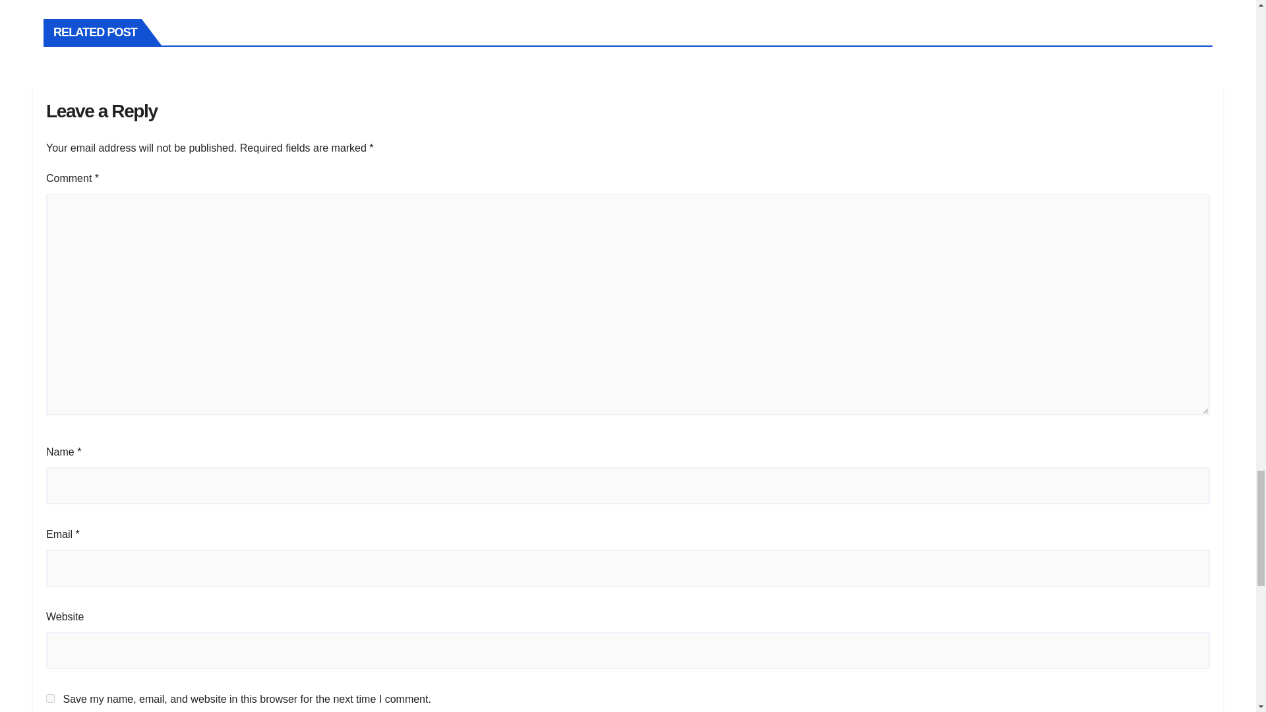 This screenshot has width=1266, height=712. What do you see at coordinates (50, 698) in the screenshot?
I see `yes` at bounding box center [50, 698].